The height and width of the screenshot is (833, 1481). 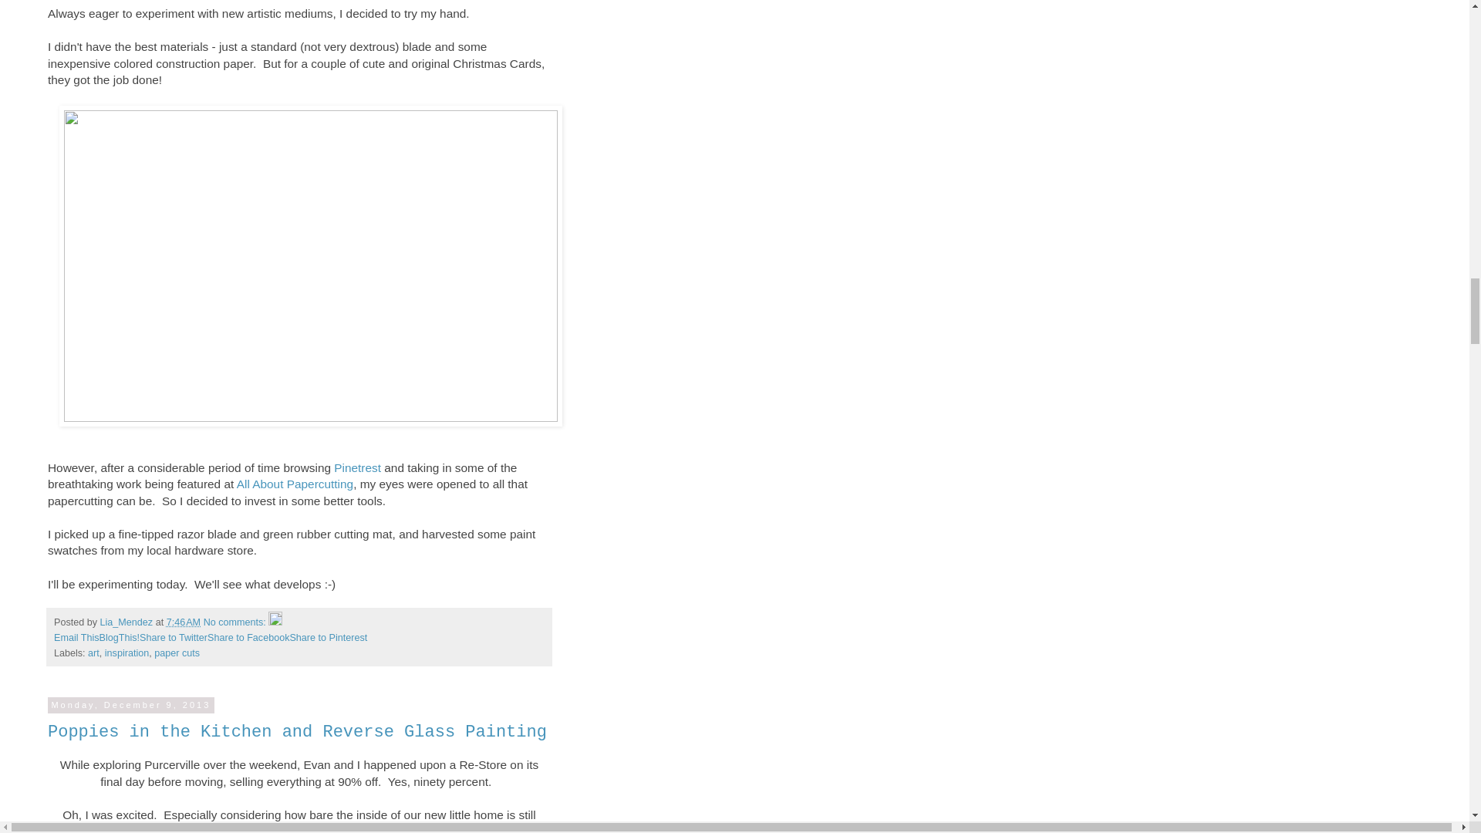 What do you see at coordinates (248, 637) in the screenshot?
I see `Share to Facebook` at bounding box center [248, 637].